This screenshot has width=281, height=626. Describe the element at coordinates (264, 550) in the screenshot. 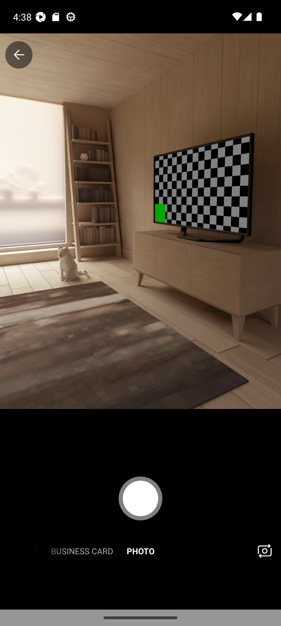

I see `Flip Camera` at that location.